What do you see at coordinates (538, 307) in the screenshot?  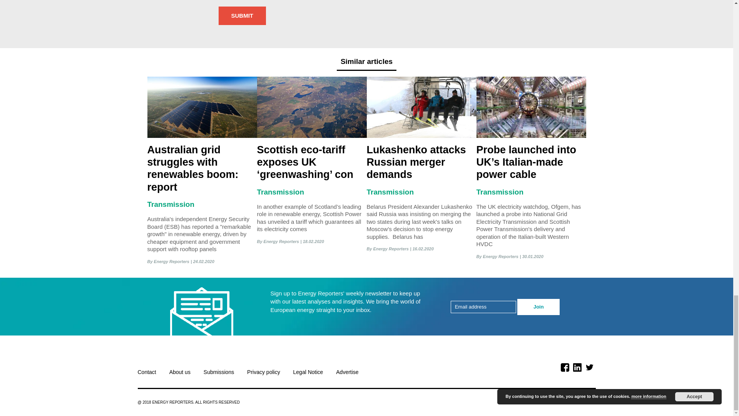 I see `Join` at bounding box center [538, 307].